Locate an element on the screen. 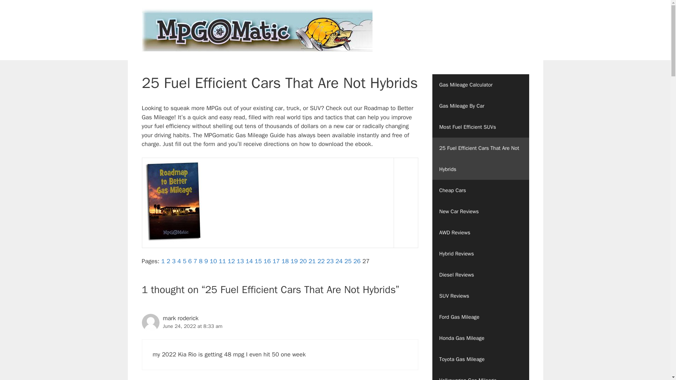 This screenshot has height=380, width=676. New Car Reviews is located at coordinates (481, 211).